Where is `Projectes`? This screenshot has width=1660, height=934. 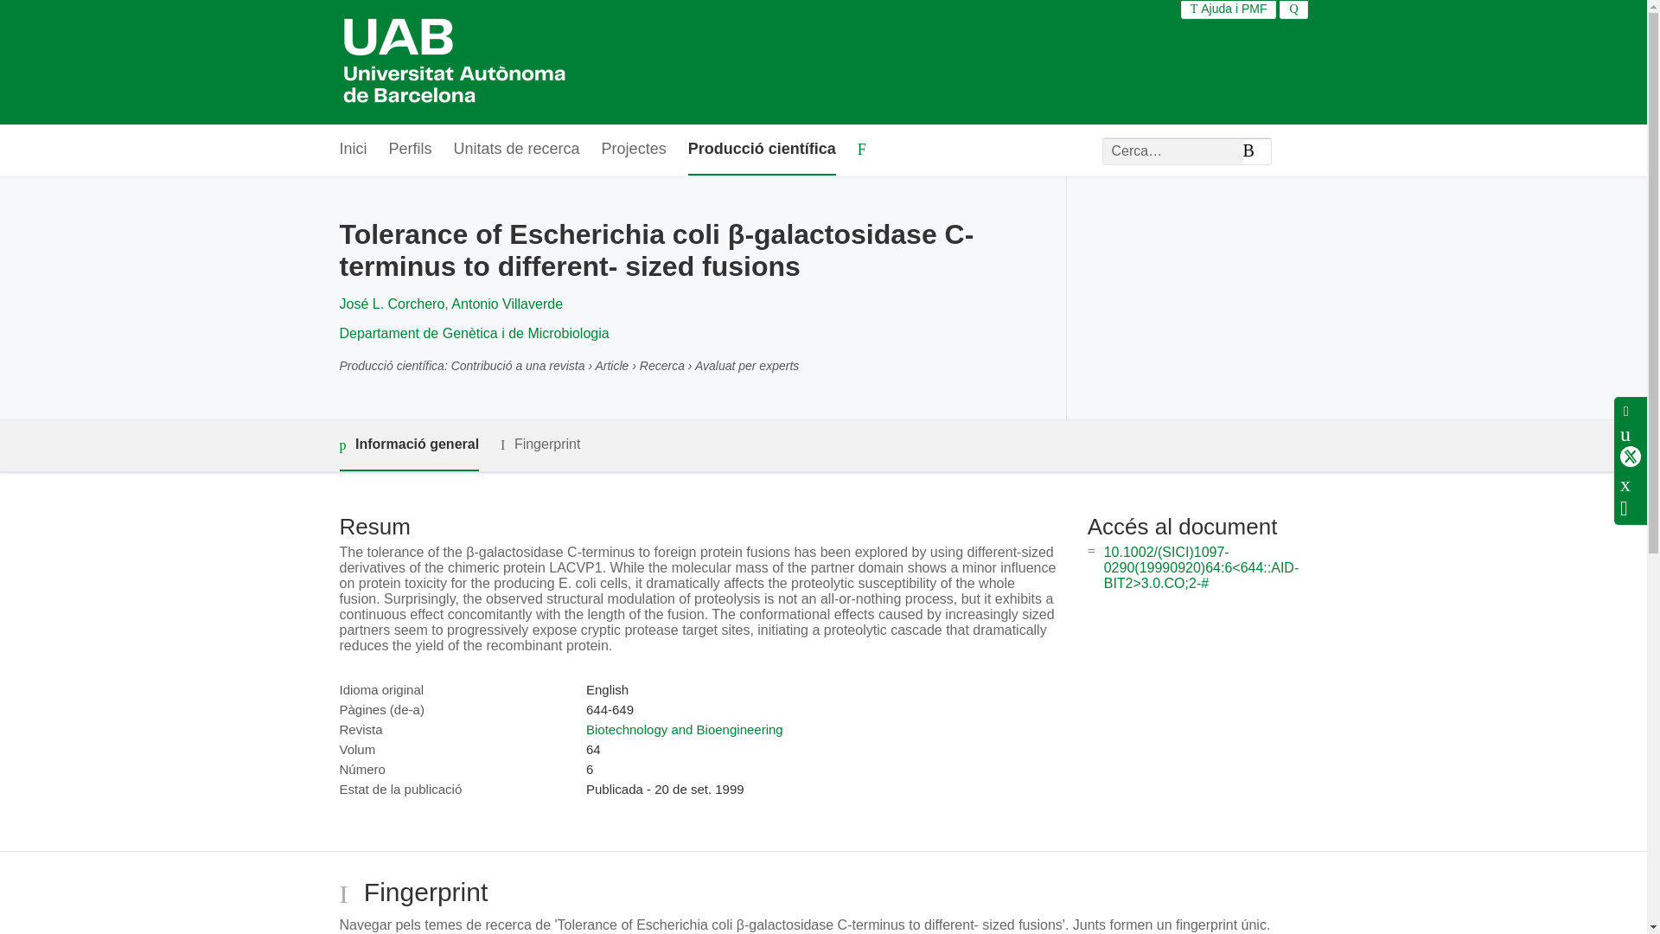 Projectes is located at coordinates (634, 150).